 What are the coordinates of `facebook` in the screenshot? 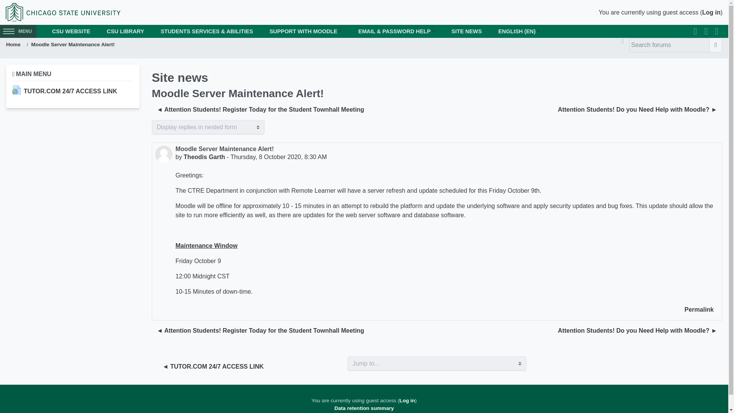 It's located at (695, 31).